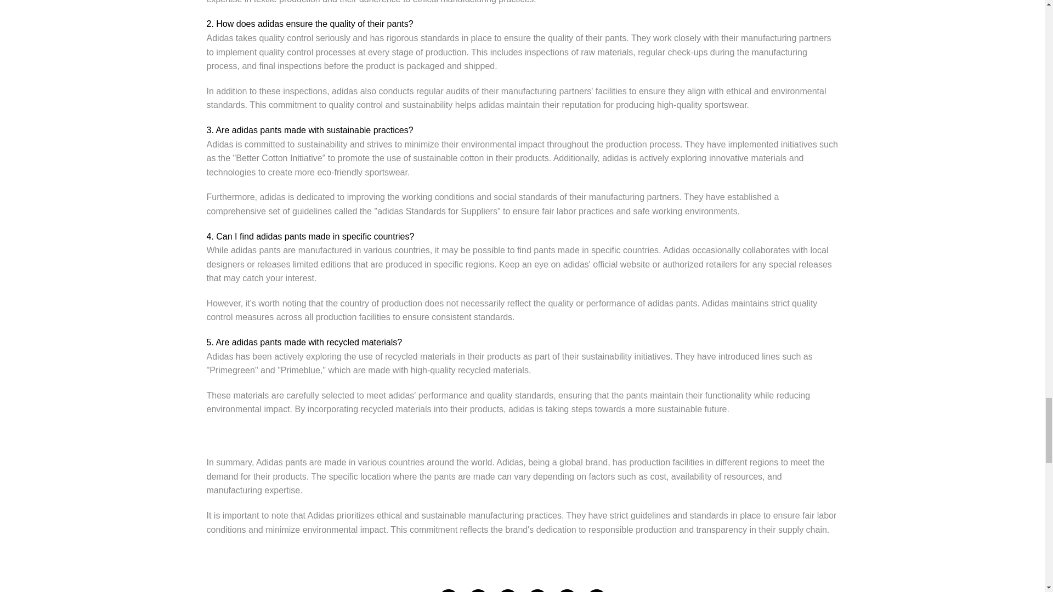  Describe the element at coordinates (448, 590) in the screenshot. I see `Share on Facebook` at that location.